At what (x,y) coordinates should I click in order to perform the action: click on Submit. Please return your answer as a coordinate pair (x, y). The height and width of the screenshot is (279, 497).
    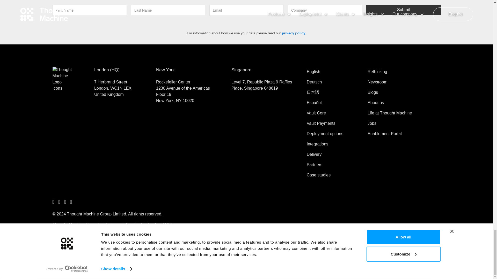
    Looking at the image, I should click on (403, 10).